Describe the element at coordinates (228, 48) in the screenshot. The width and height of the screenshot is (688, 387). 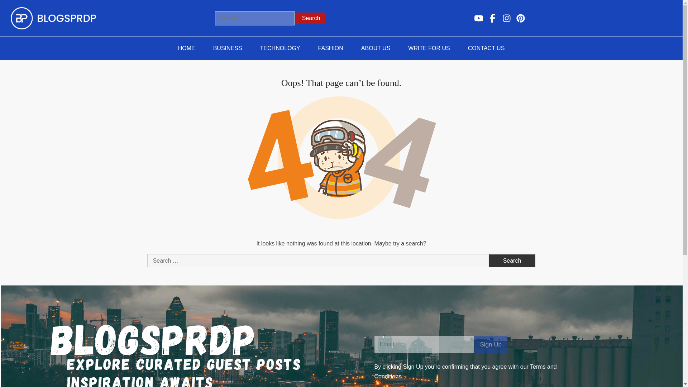
I see `BUSINESS` at that location.